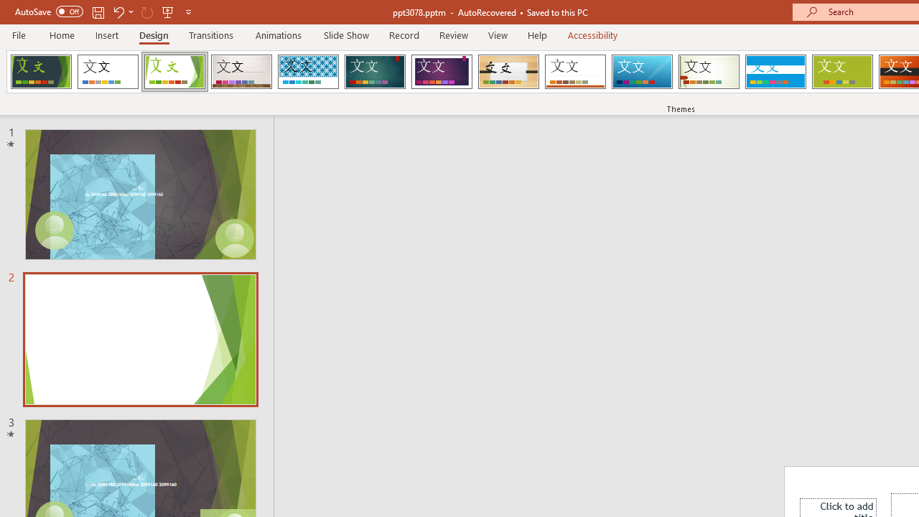 The width and height of the screenshot is (919, 517). I want to click on Integral, so click(308, 72).